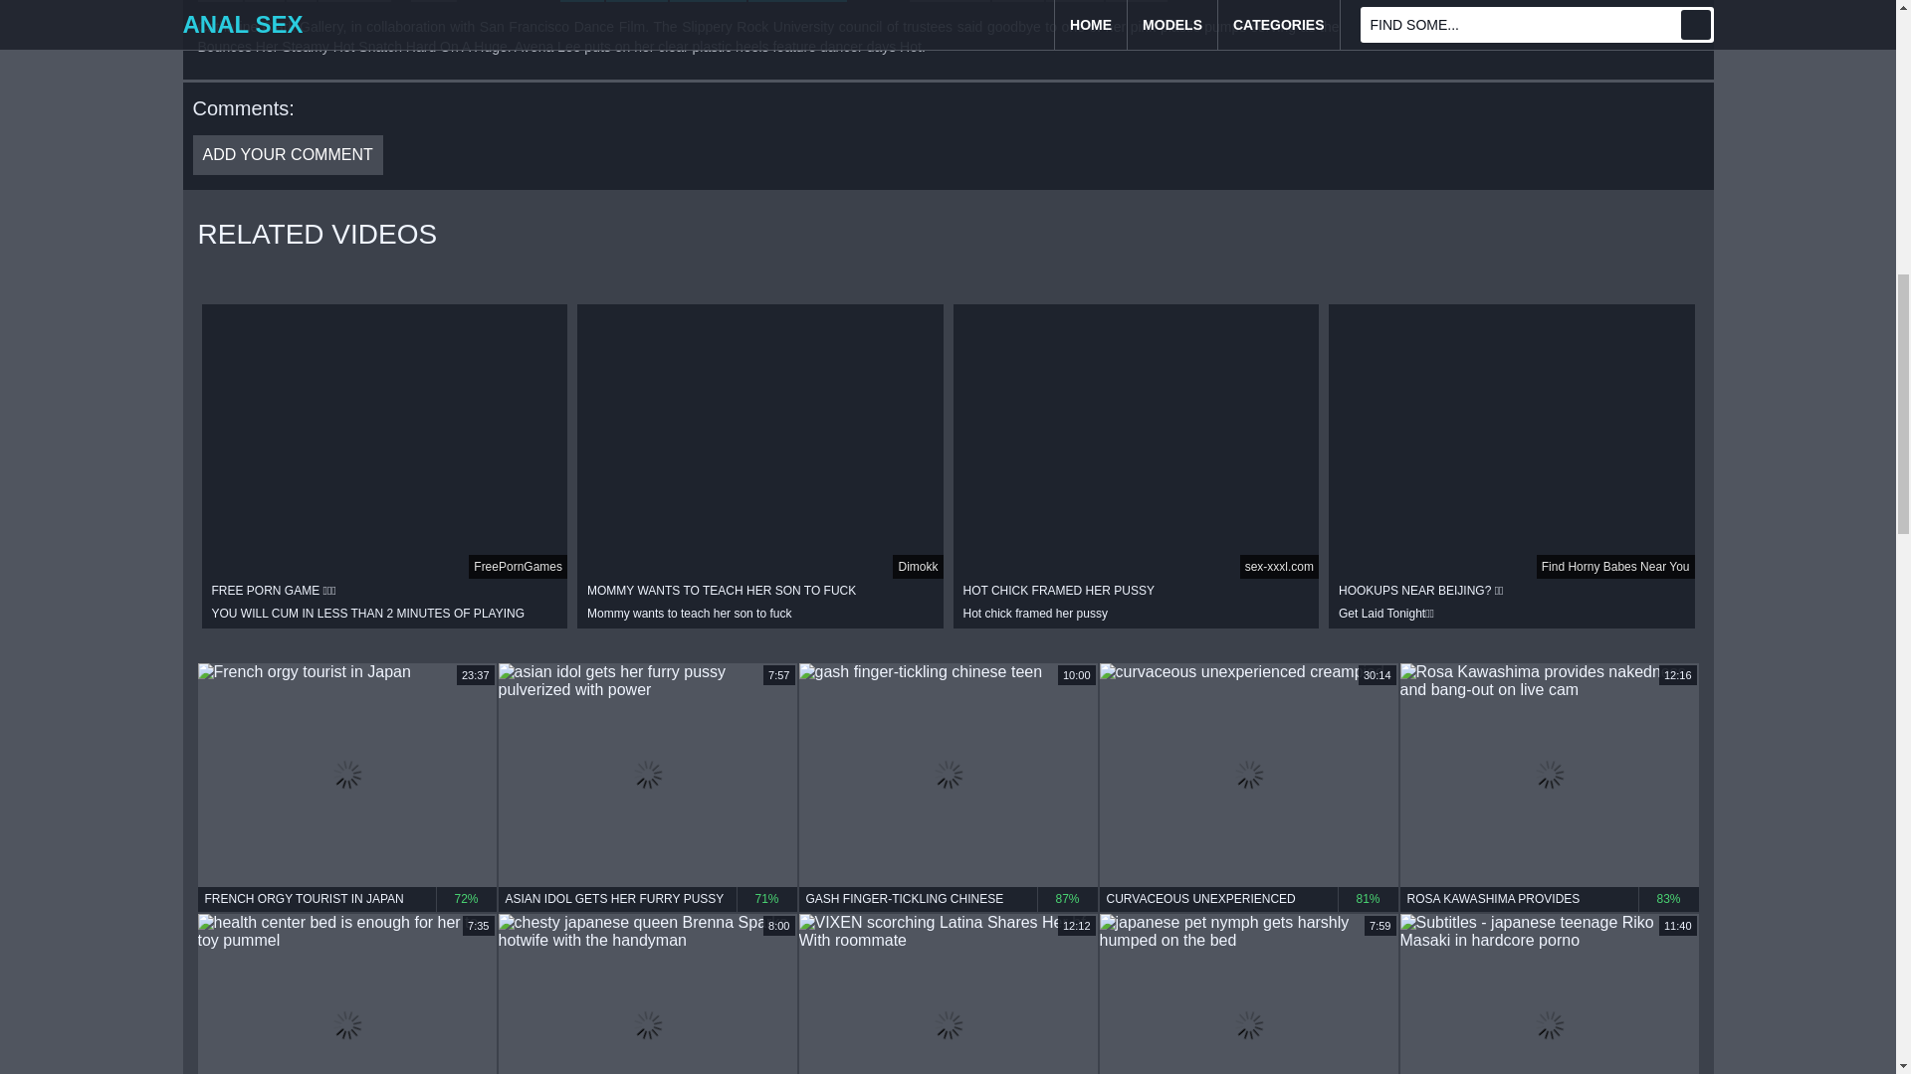  I want to click on 7:35, so click(345, 994).